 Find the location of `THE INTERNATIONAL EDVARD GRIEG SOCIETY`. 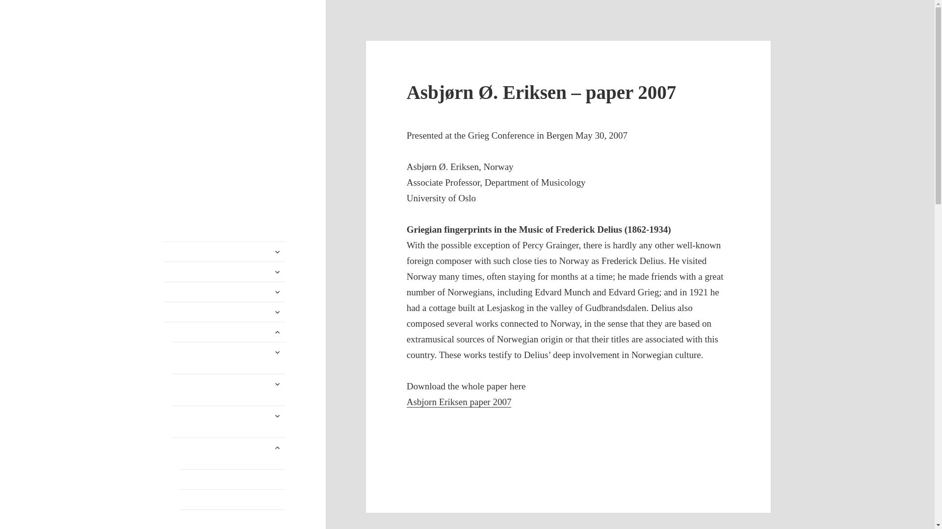

THE INTERNATIONAL EDVARD GRIEG SOCIETY is located at coordinates (217, 72).